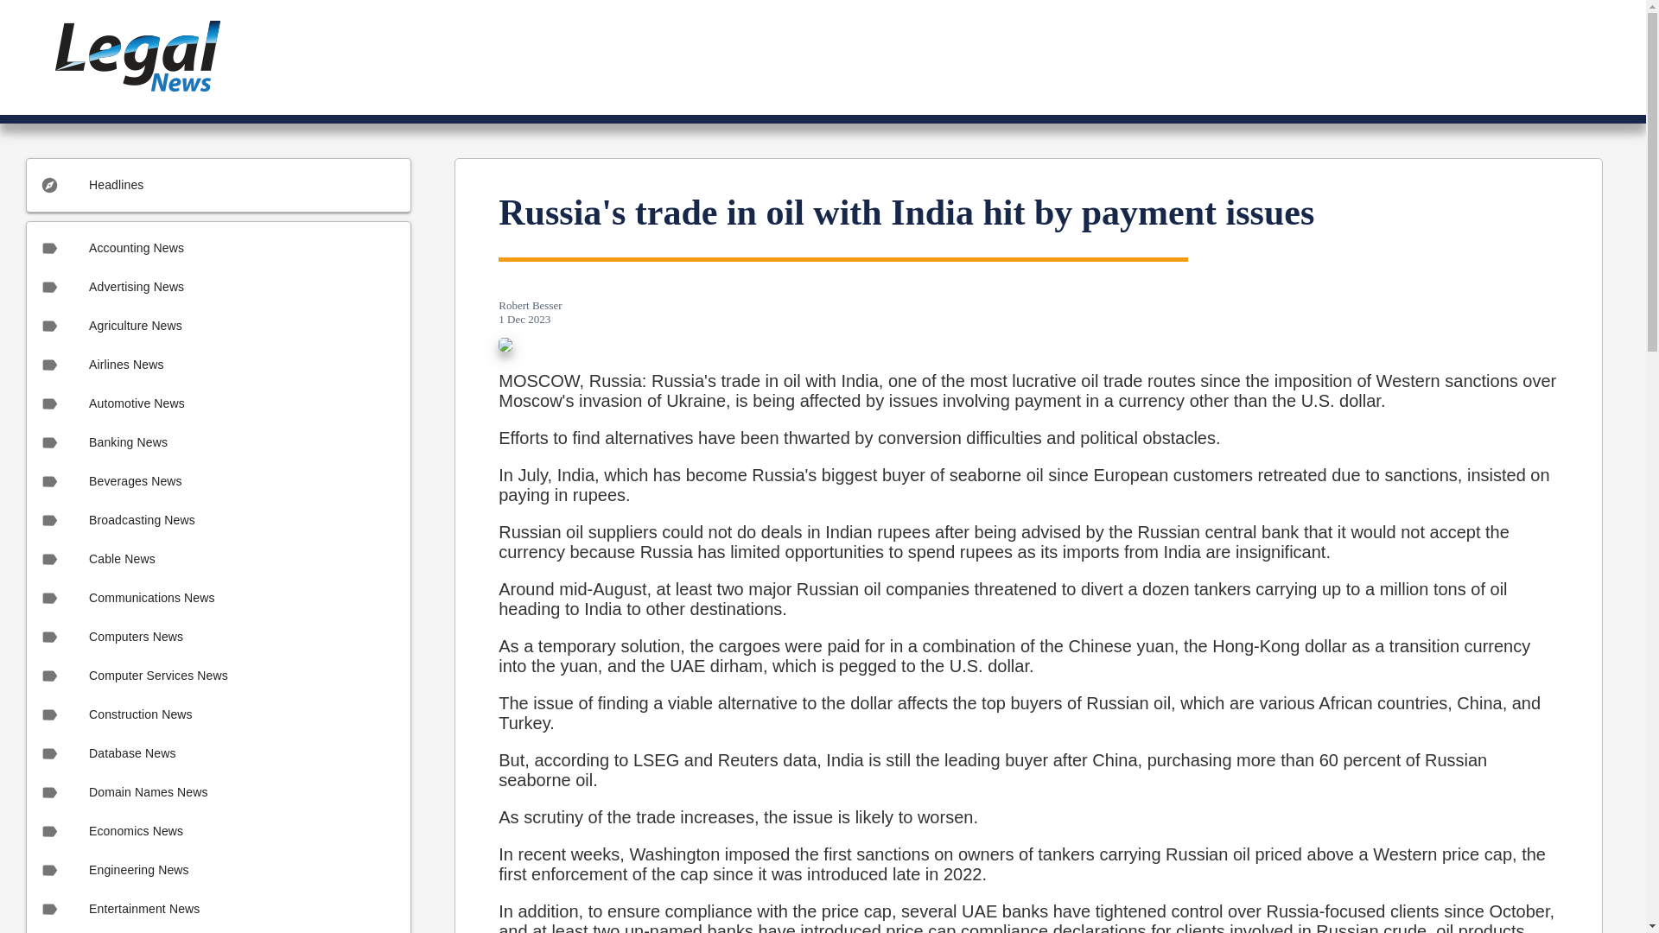 Image resolution: width=1659 pixels, height=933 pixels. I want to click on Automotive News, so click(218, 403).